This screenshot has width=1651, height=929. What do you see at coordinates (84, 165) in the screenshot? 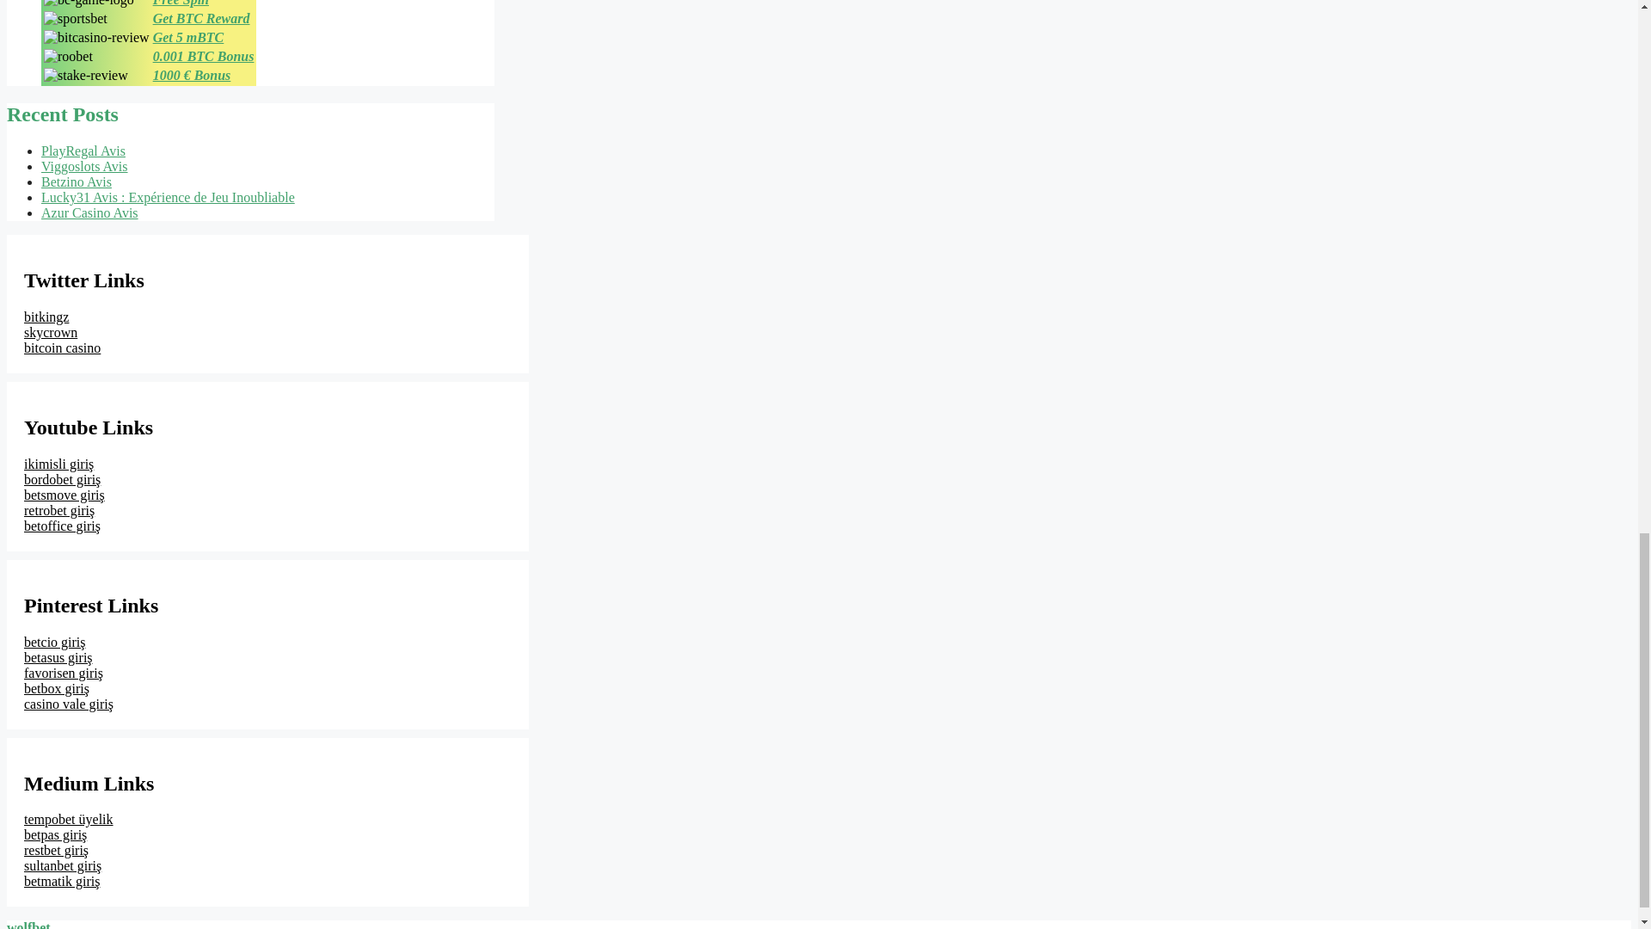
I see `Viggoslots Avis` at bounding box center [84, 165].